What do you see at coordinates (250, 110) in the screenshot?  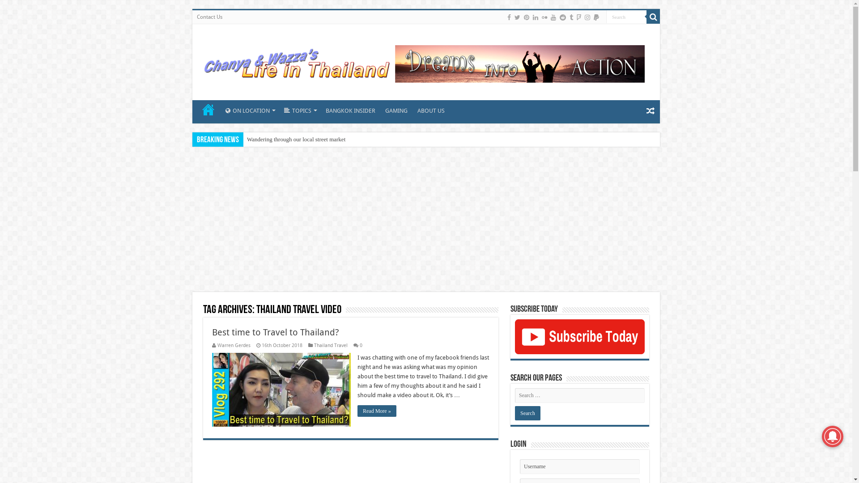 I see `ON LOCATION` at bounding box center [250, 110].